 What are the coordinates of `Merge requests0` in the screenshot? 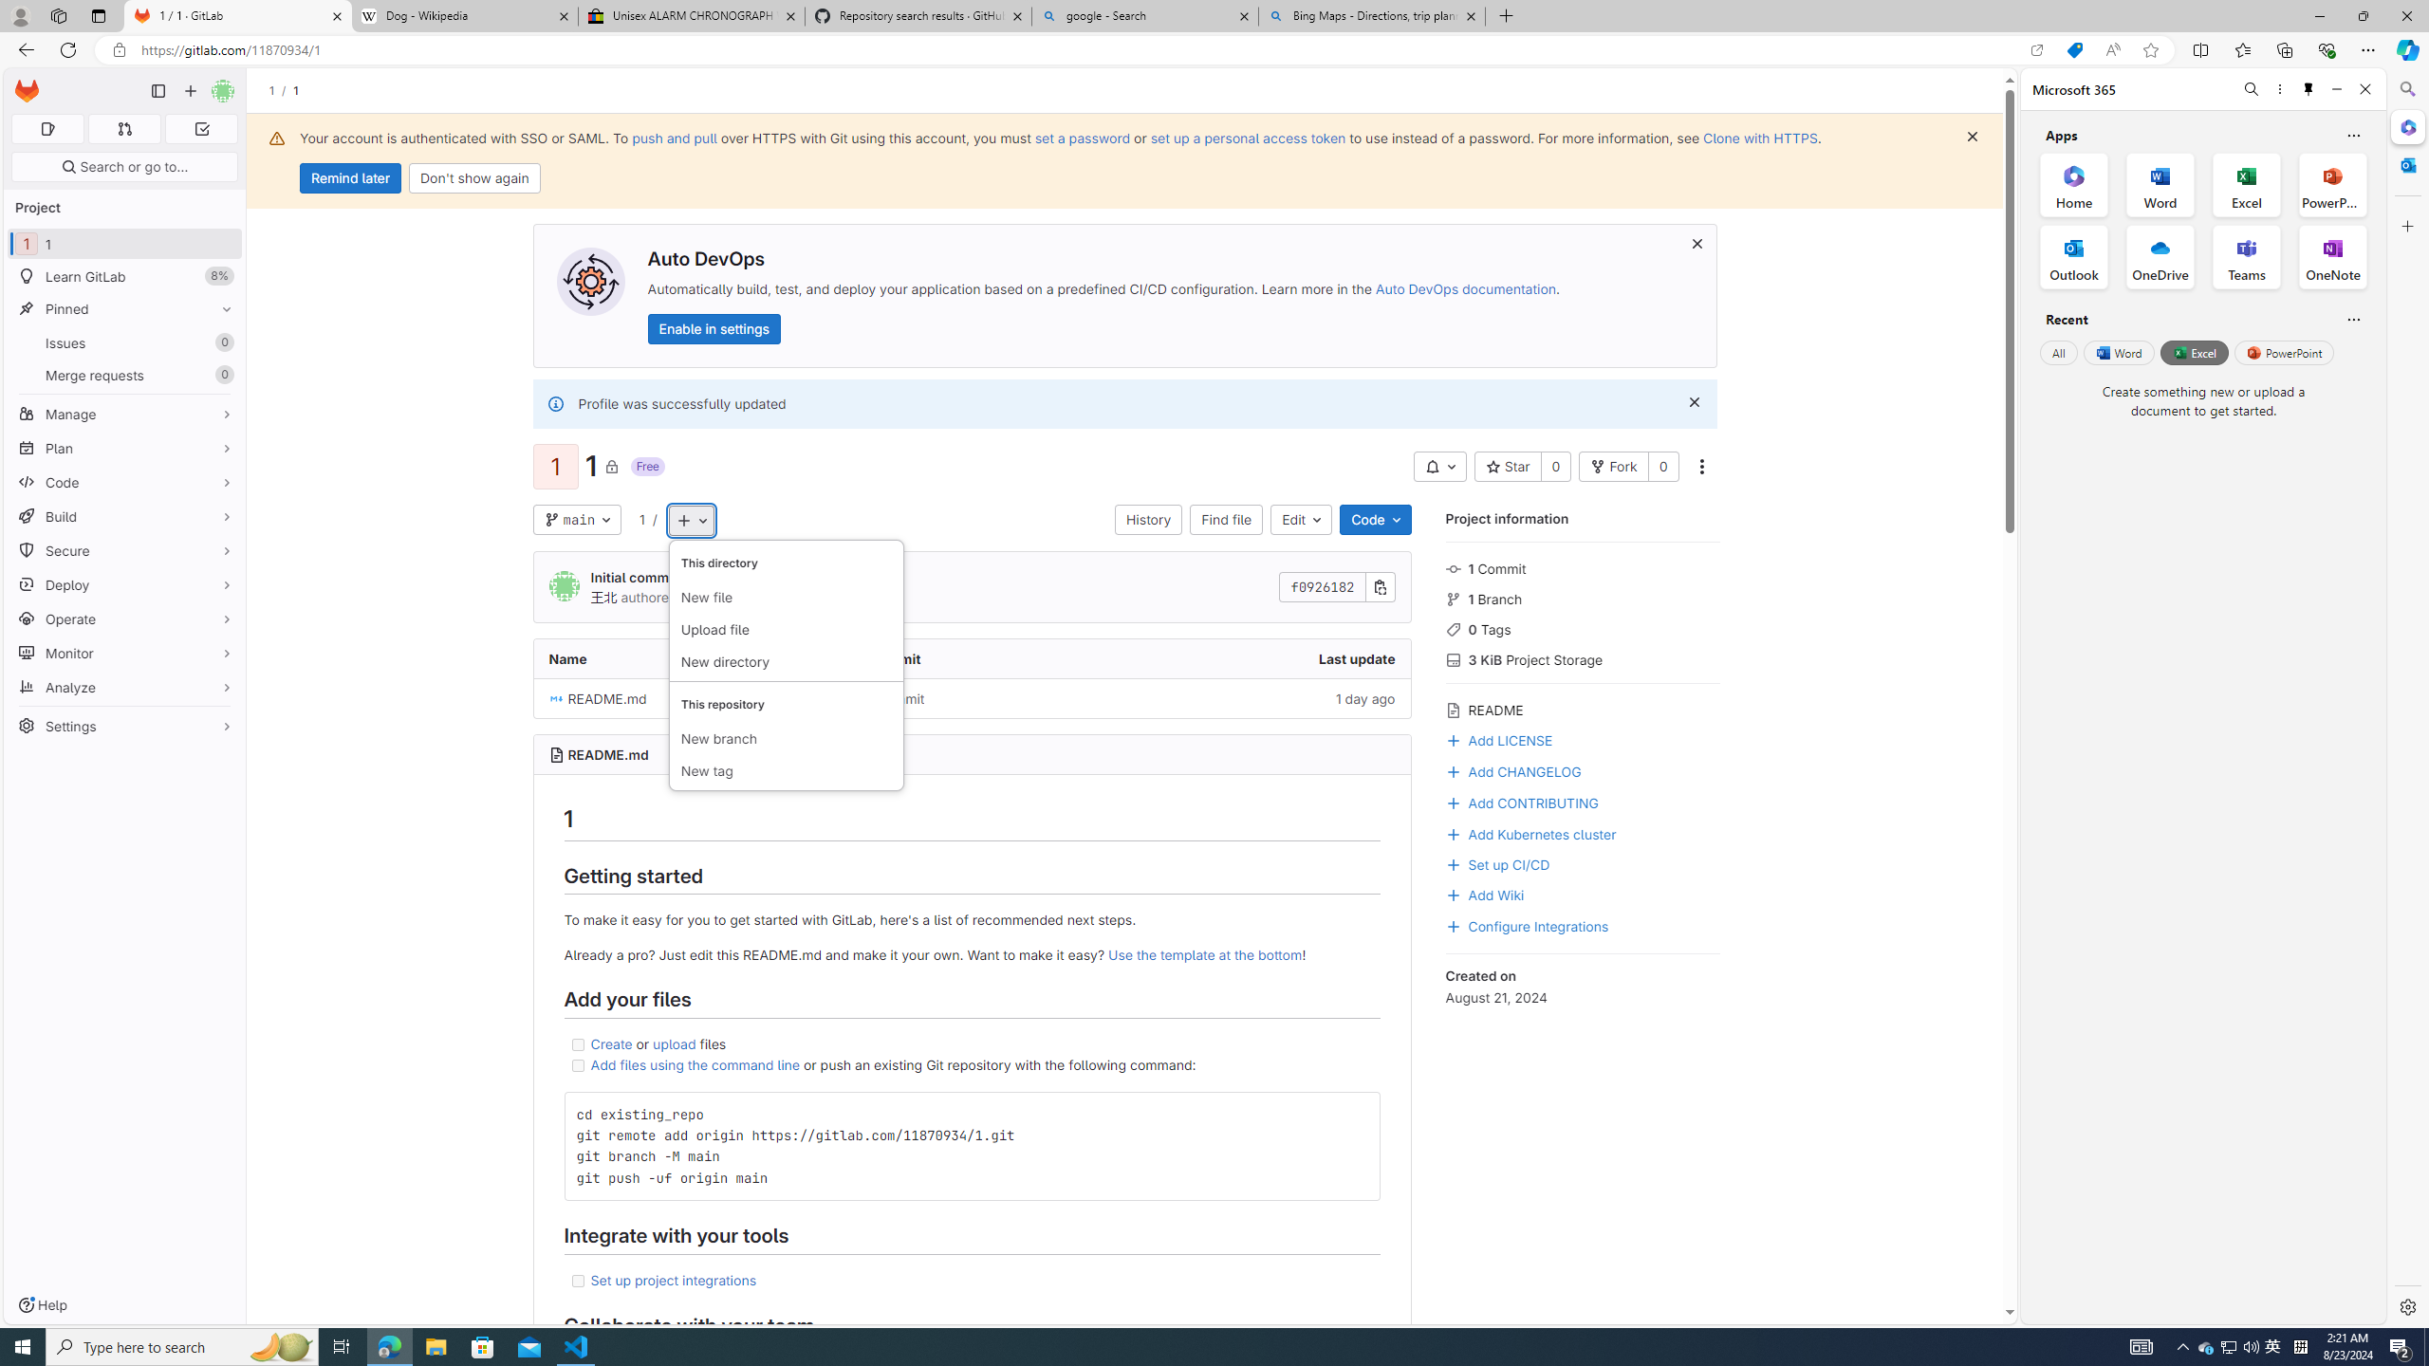 It's located at (125, 374).